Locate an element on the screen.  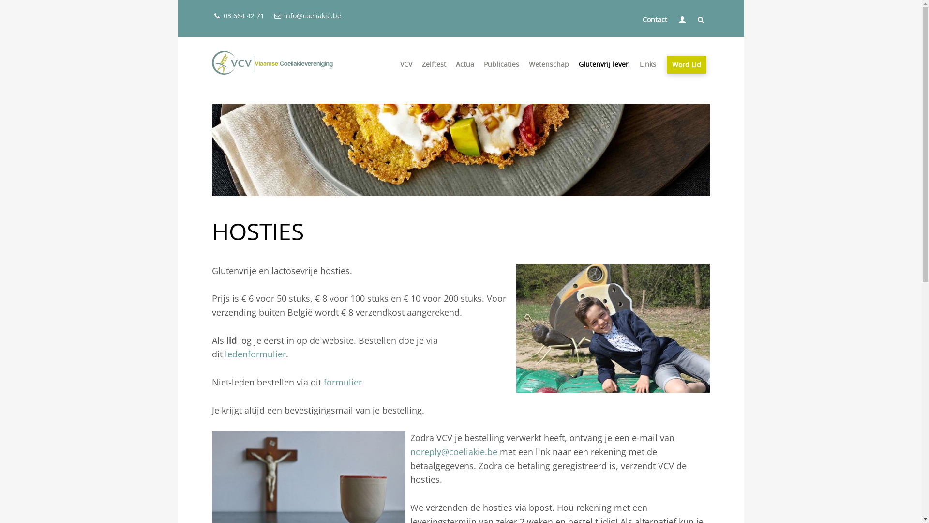
Word Lid is located at coordinates (687, 65).